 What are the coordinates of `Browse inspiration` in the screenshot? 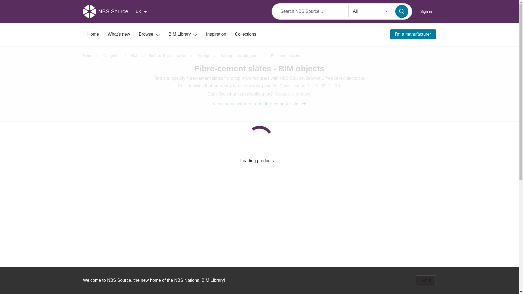 It's located at (216, 34).